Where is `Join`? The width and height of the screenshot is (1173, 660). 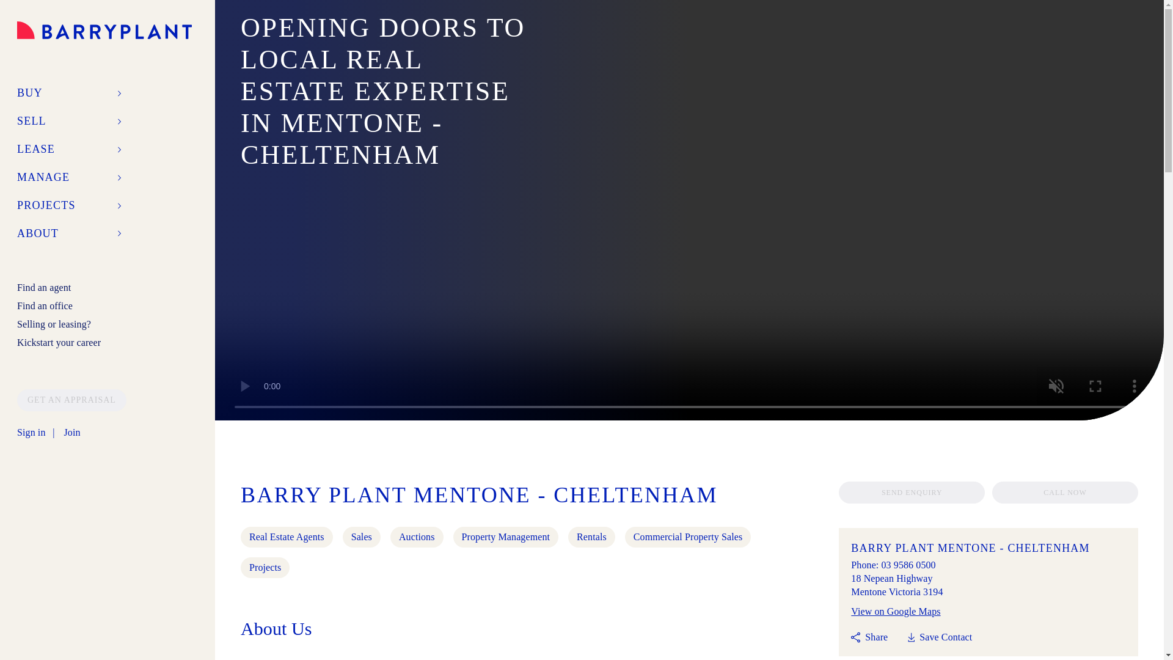
Join is located at coordinates (71, 433).